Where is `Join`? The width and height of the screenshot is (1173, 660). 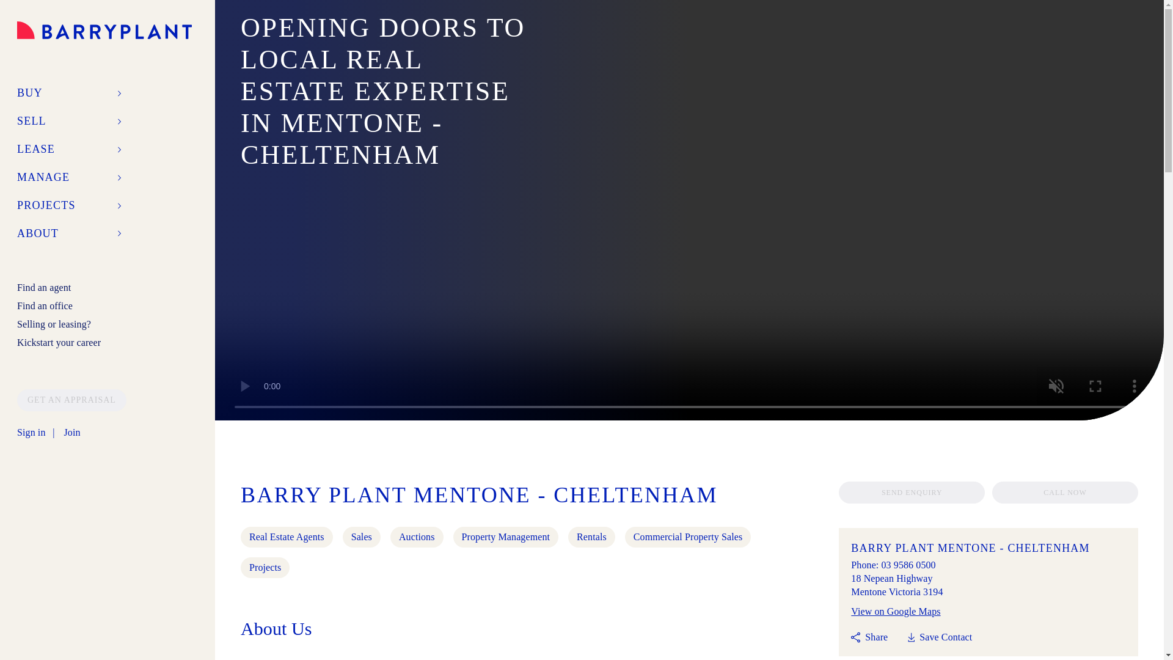
Join is located at coordinates (71, 433).